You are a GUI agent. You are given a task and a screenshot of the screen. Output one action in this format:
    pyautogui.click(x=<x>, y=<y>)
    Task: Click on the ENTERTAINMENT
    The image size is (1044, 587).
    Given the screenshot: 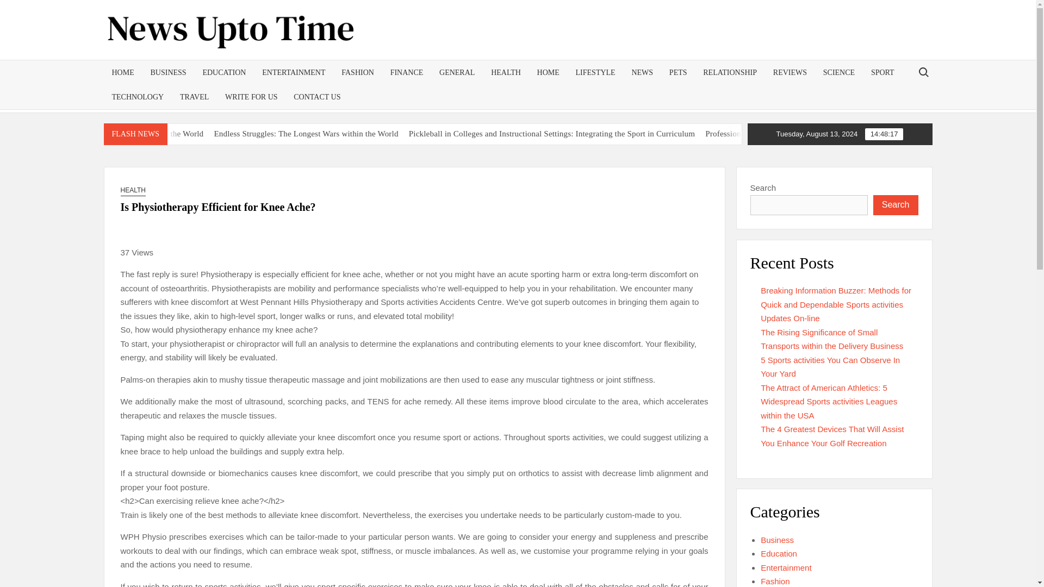 What is the action you would take?
    pyautogui.click(x=293, y=72)
    